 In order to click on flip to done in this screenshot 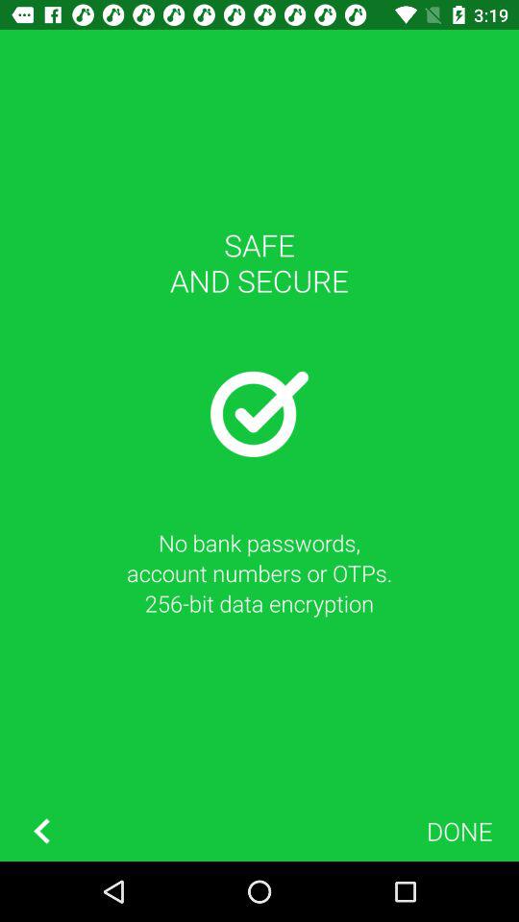, I will do `click(459, 830)`.